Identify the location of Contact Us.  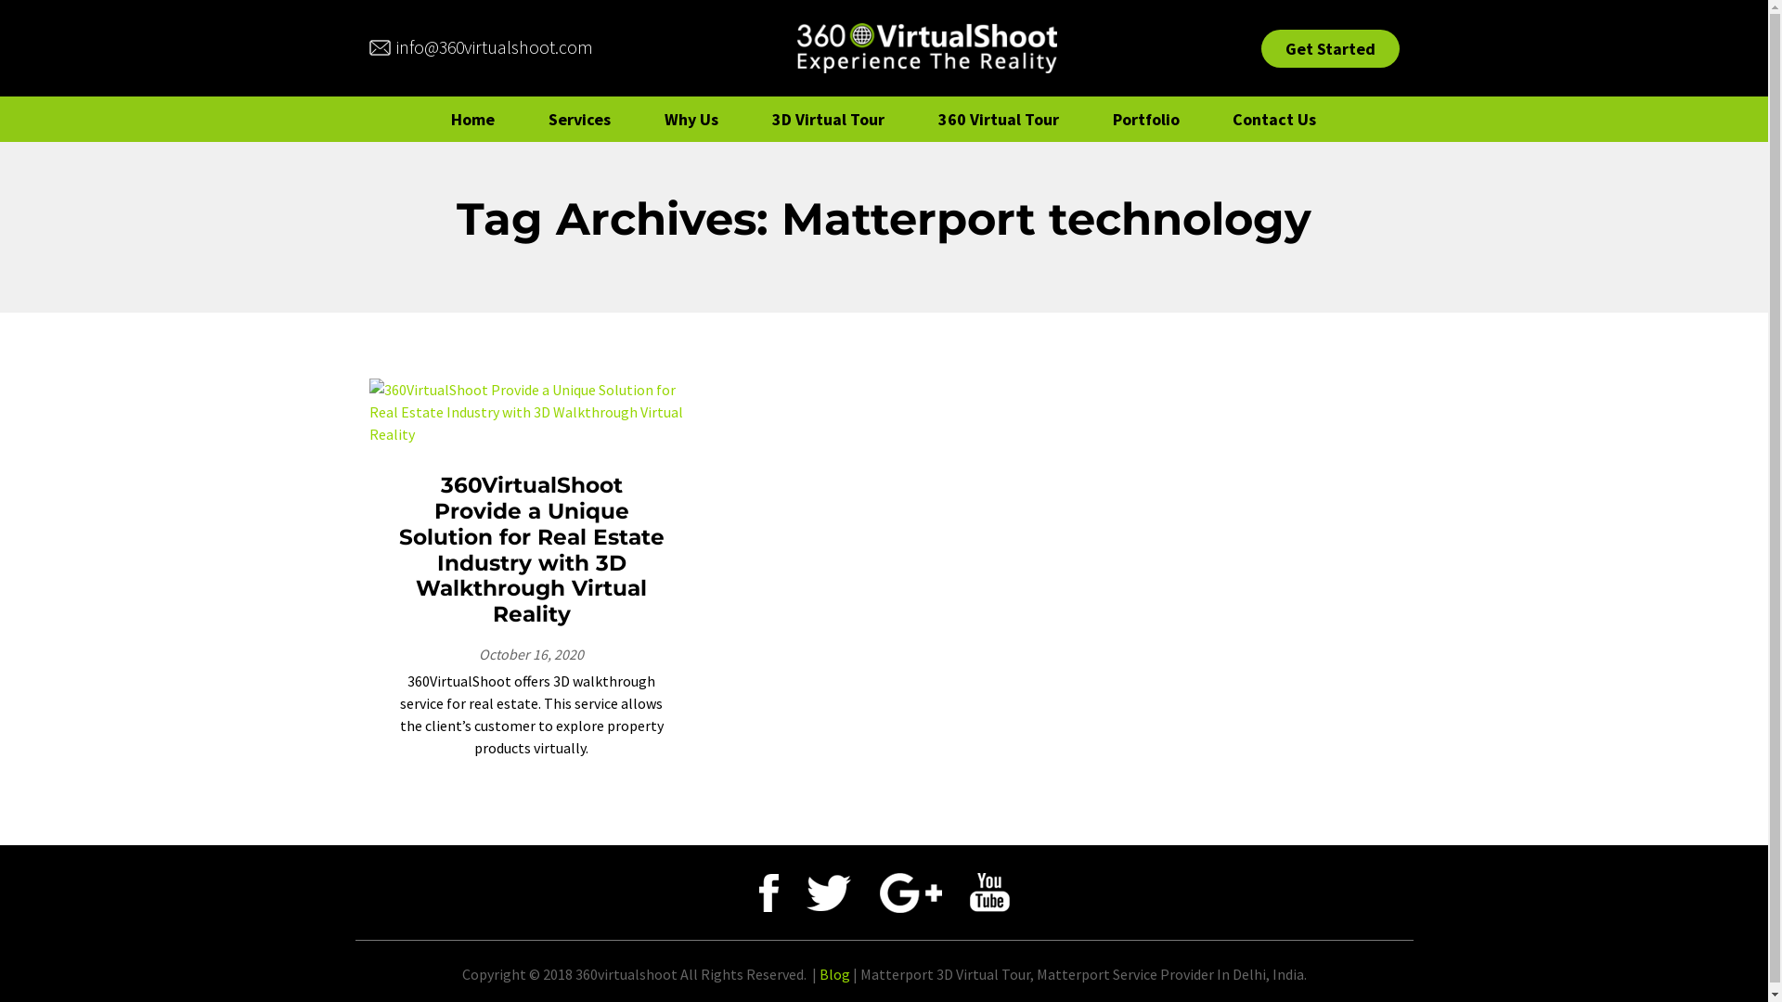
(1274, 119).